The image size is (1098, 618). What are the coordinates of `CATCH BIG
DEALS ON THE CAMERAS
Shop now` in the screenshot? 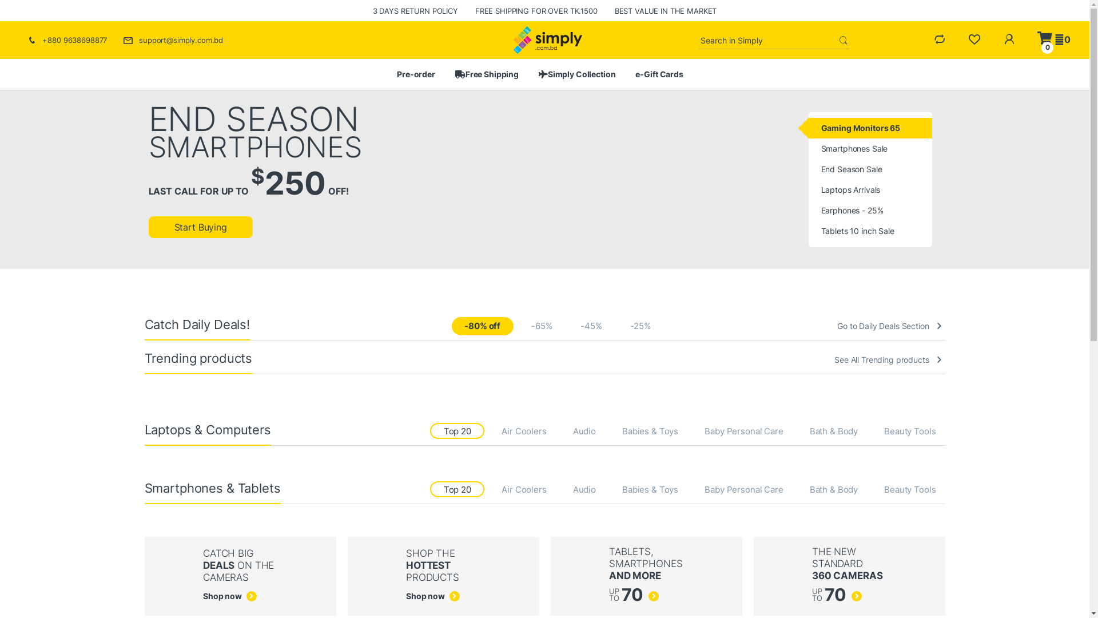 It's located at (240, 576).